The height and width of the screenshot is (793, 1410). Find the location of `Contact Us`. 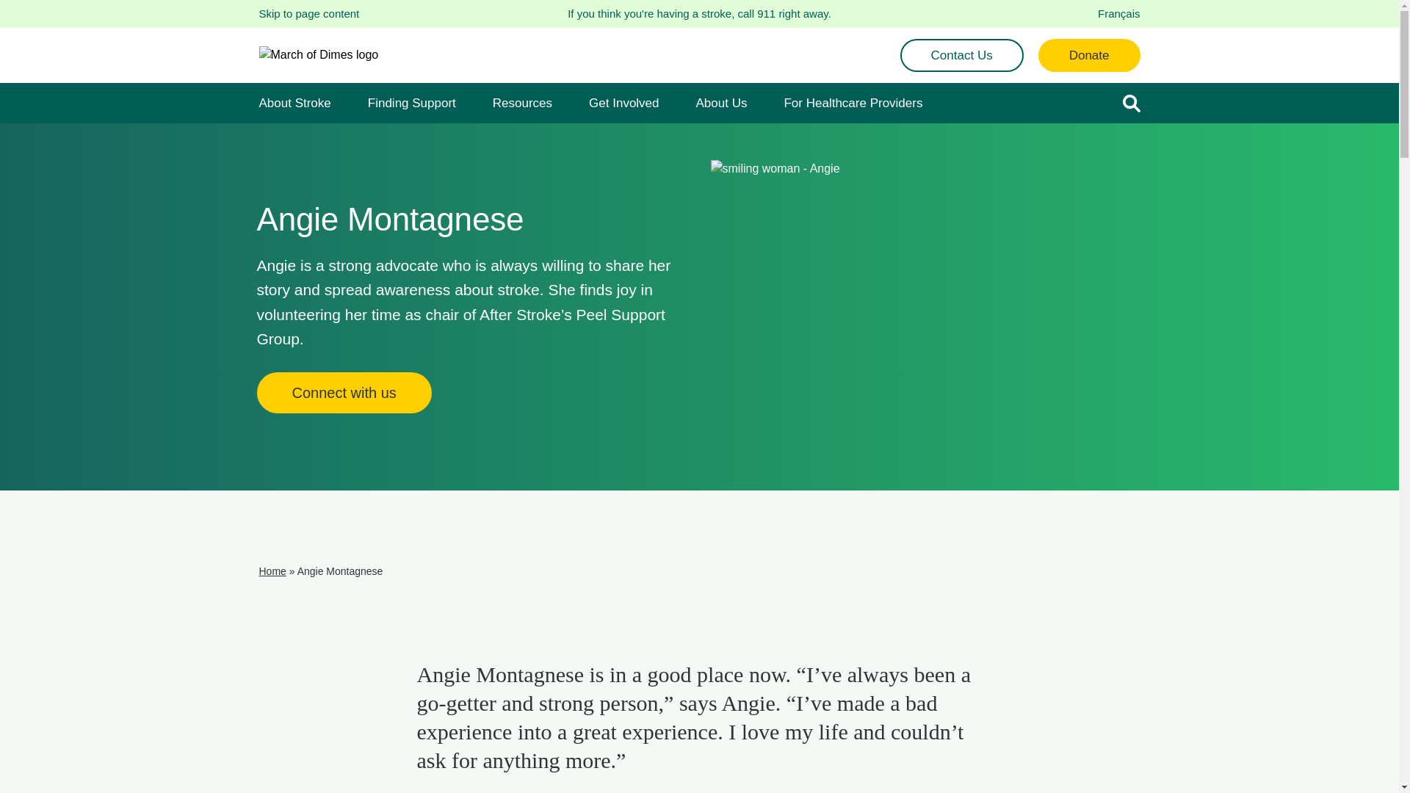

Contact Us is located at coordinates (962, 56).